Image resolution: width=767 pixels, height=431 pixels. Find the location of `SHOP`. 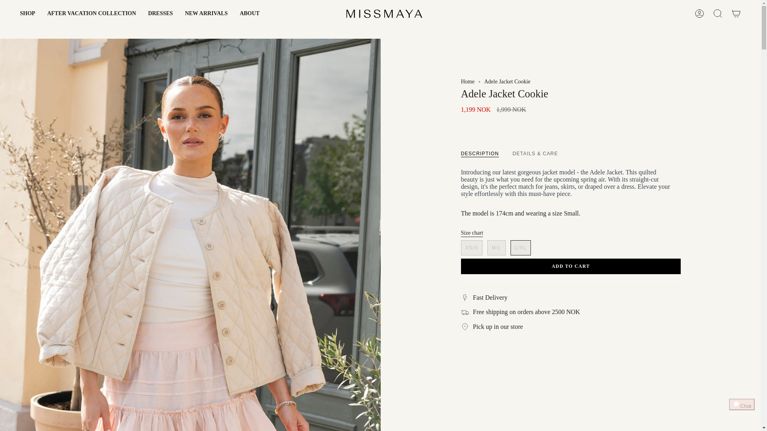

SHOP is located at coordinates (27, 14).